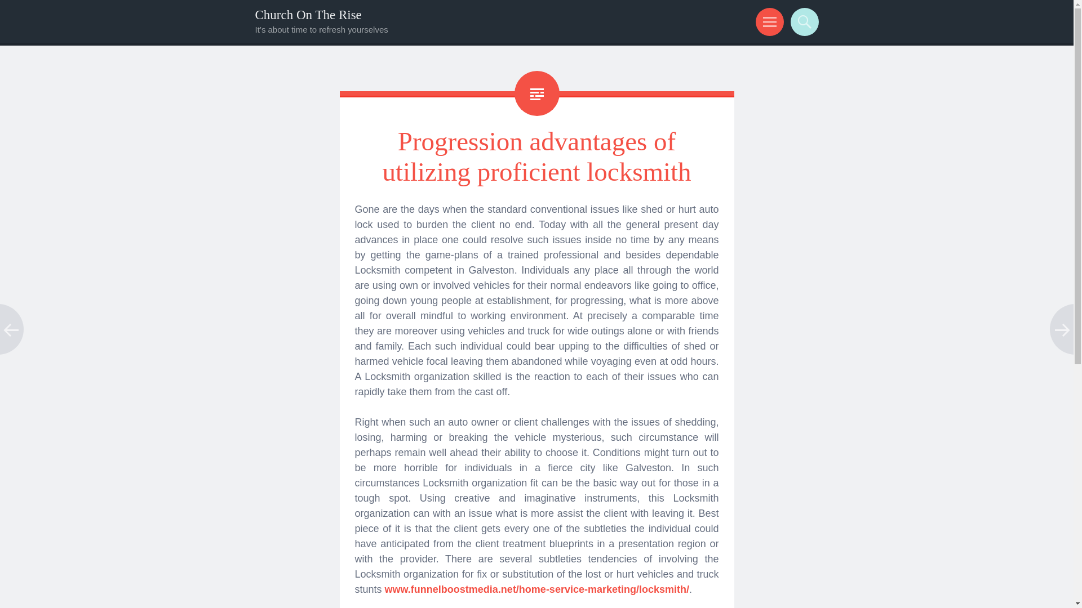 The width and height of the screenshot is (1082, 608). I want to click on Church On The Rise, so click(308, 15).